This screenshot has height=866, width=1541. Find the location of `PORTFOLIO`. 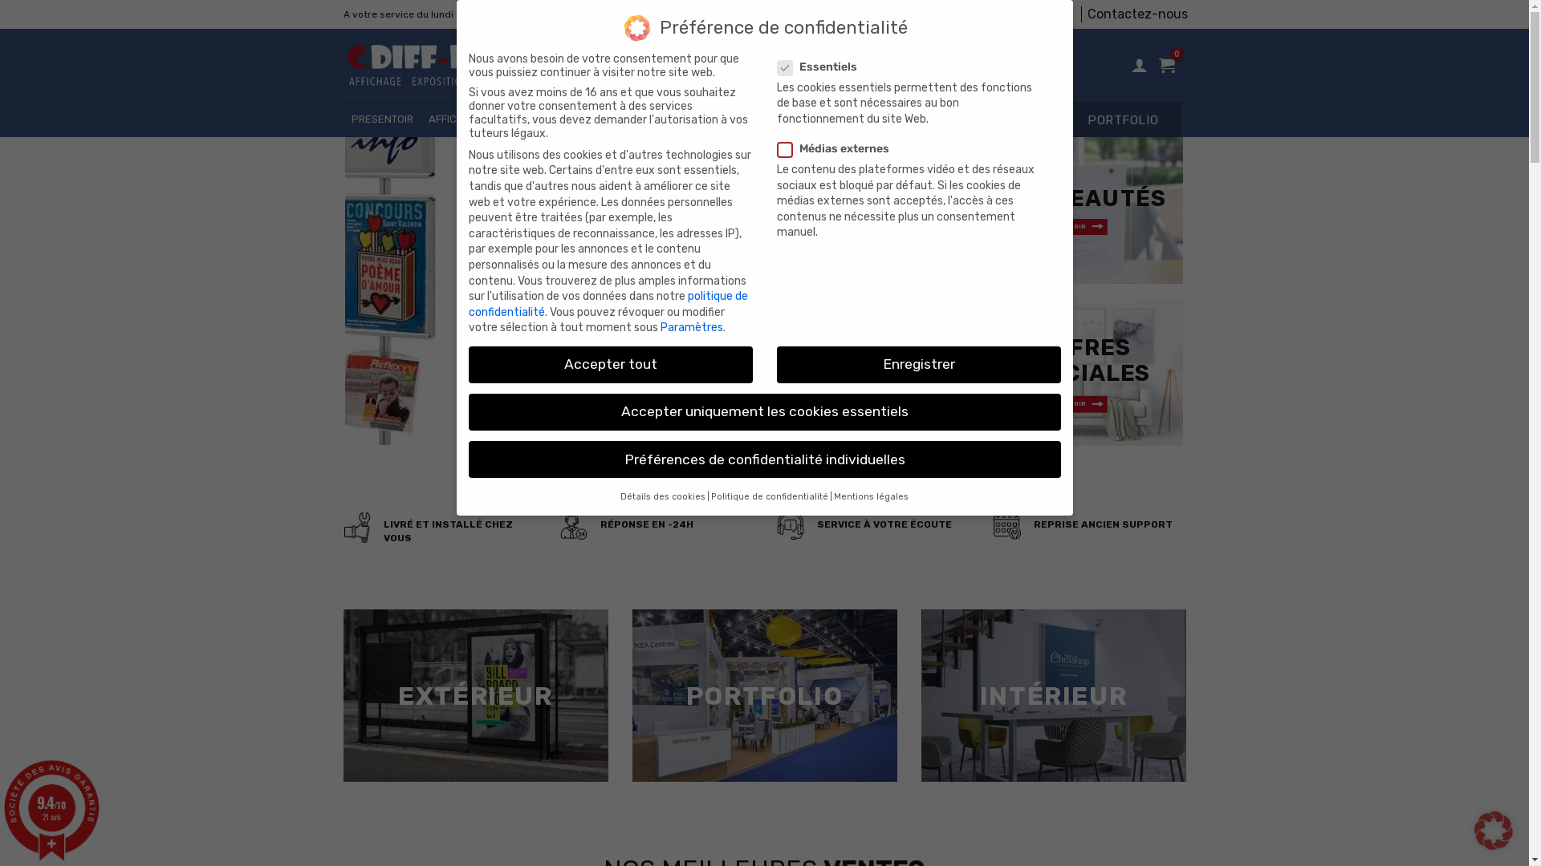

PORTFOLIO is located at coordinates (764, 695).